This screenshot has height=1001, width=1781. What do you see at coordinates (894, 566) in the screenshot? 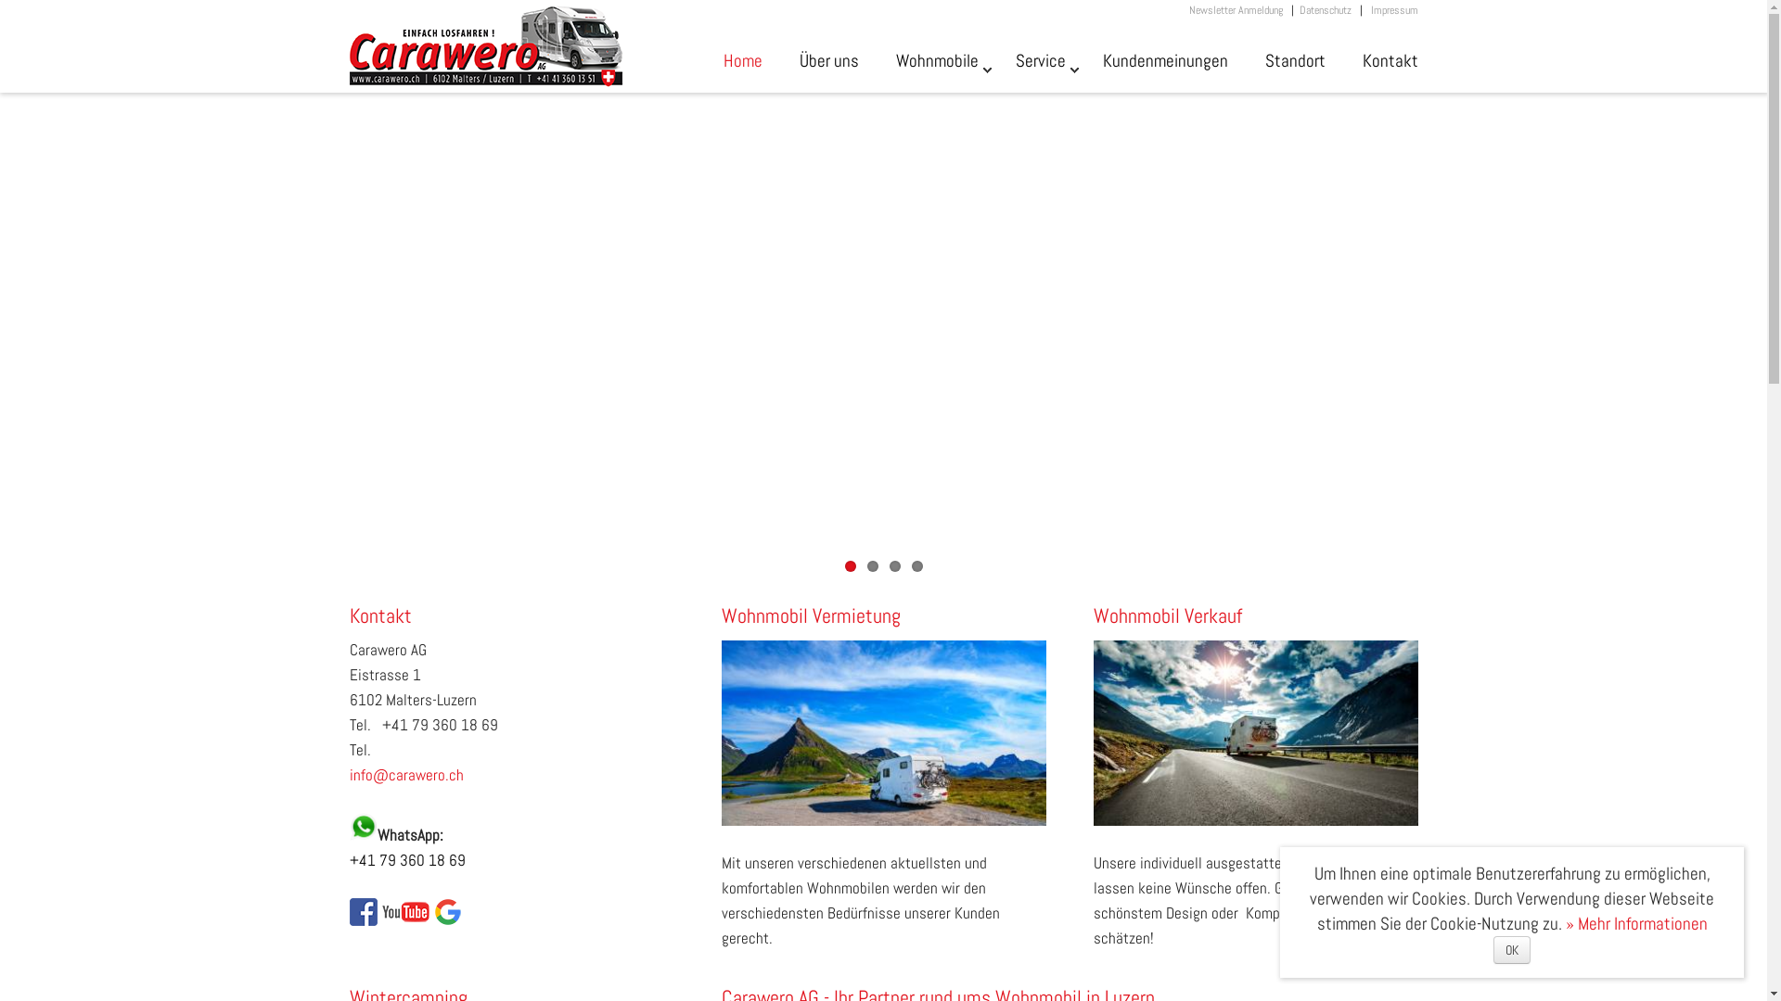
I see `3` at bounding box center [894, 566].